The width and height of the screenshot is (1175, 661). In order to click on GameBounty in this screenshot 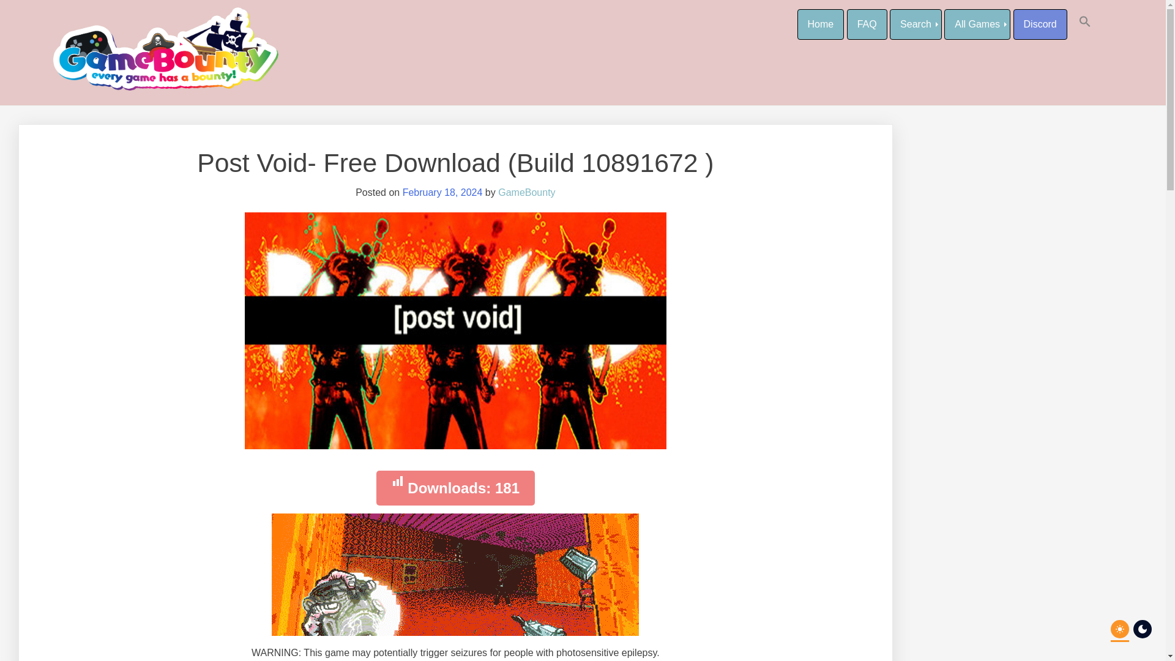, I will do `click(526, 192)`.